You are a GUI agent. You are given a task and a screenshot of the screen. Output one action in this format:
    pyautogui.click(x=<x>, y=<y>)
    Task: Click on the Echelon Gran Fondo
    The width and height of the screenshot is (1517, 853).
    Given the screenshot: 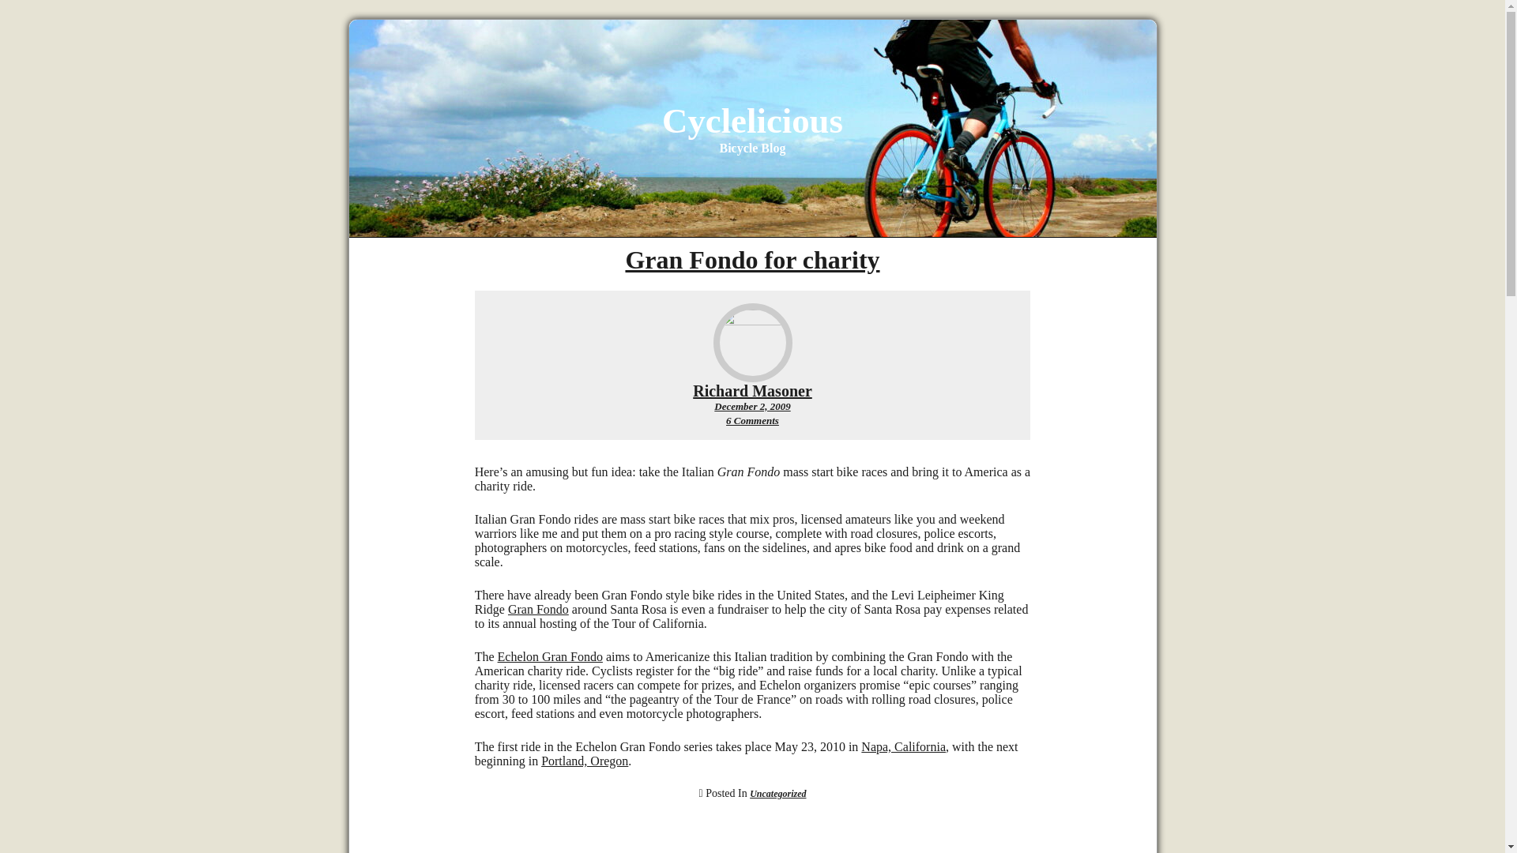 What is the action you would take?
    pyautogui.click(x=752, y=390)
    